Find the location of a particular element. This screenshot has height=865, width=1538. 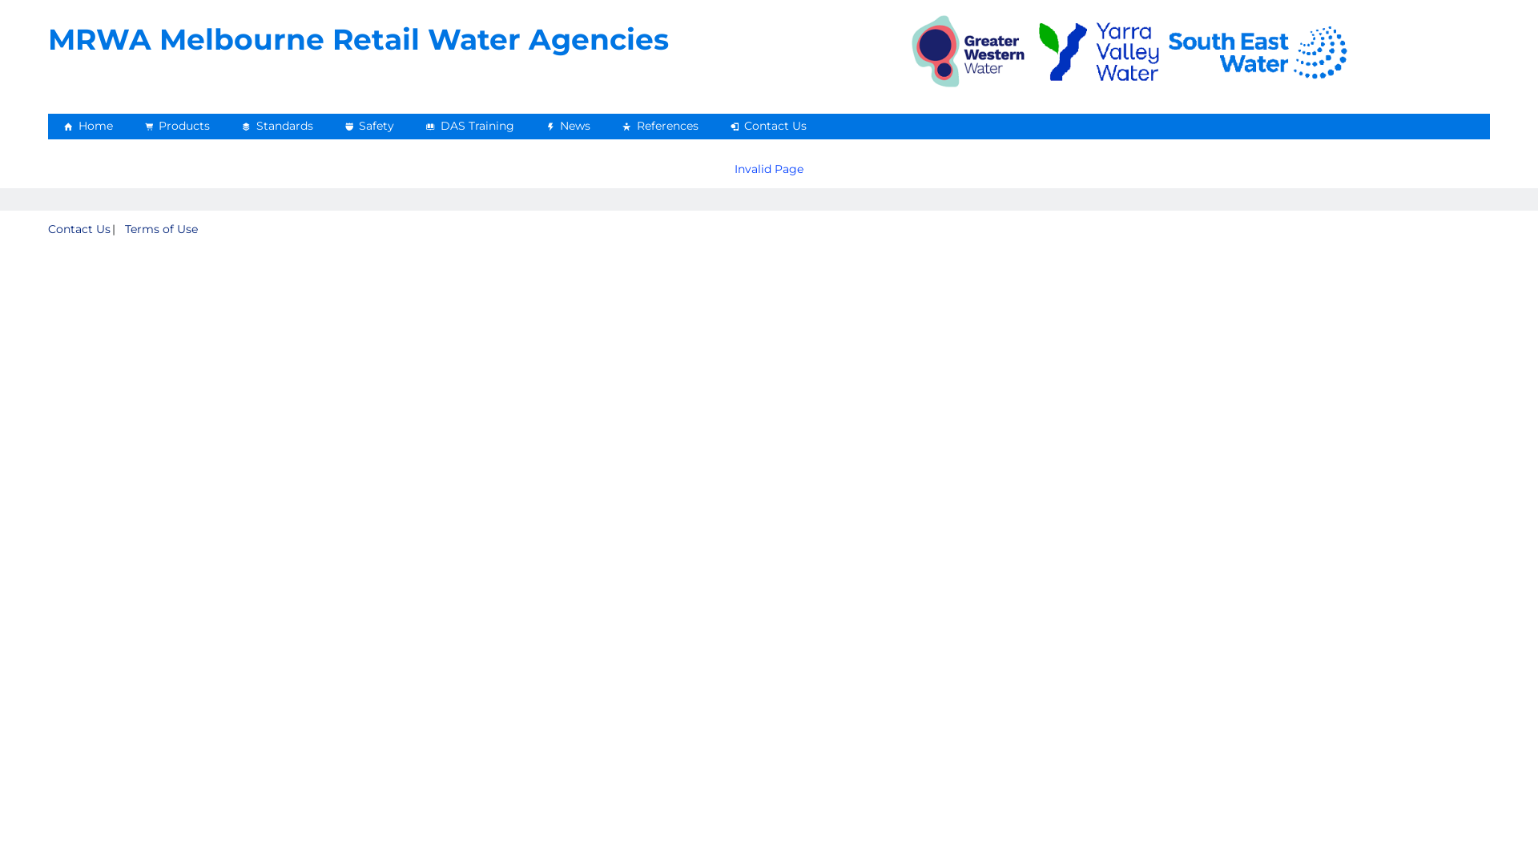

References is located at coordinates (660, 127).